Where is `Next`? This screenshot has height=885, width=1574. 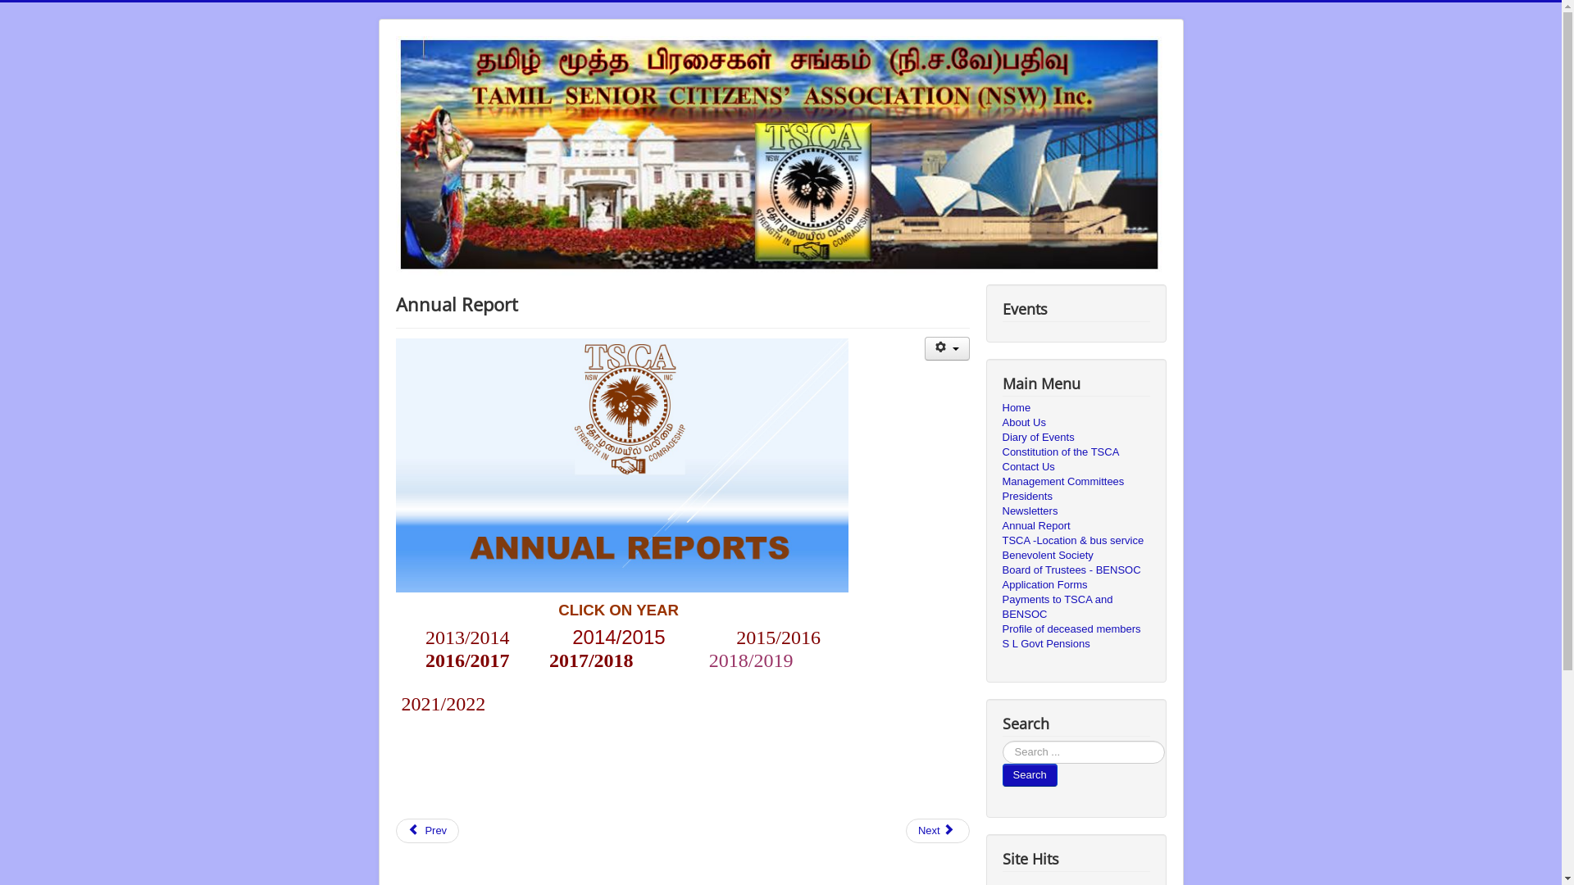 Next is located at coordinates (938, 831).